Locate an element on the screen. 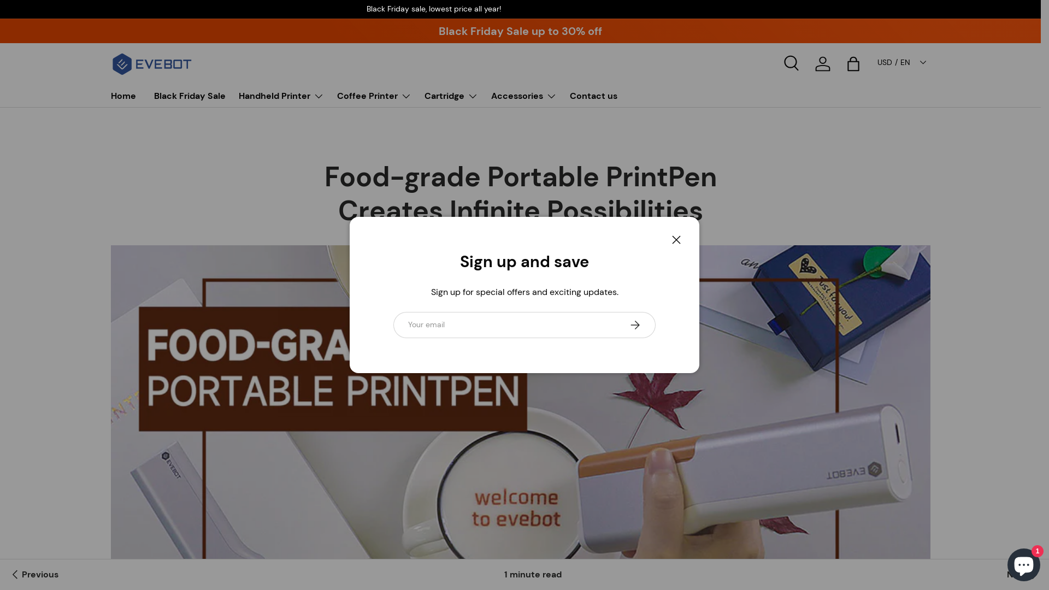 This screenshot has height=590, width=1049. Home is located at coordinates (123, 96).